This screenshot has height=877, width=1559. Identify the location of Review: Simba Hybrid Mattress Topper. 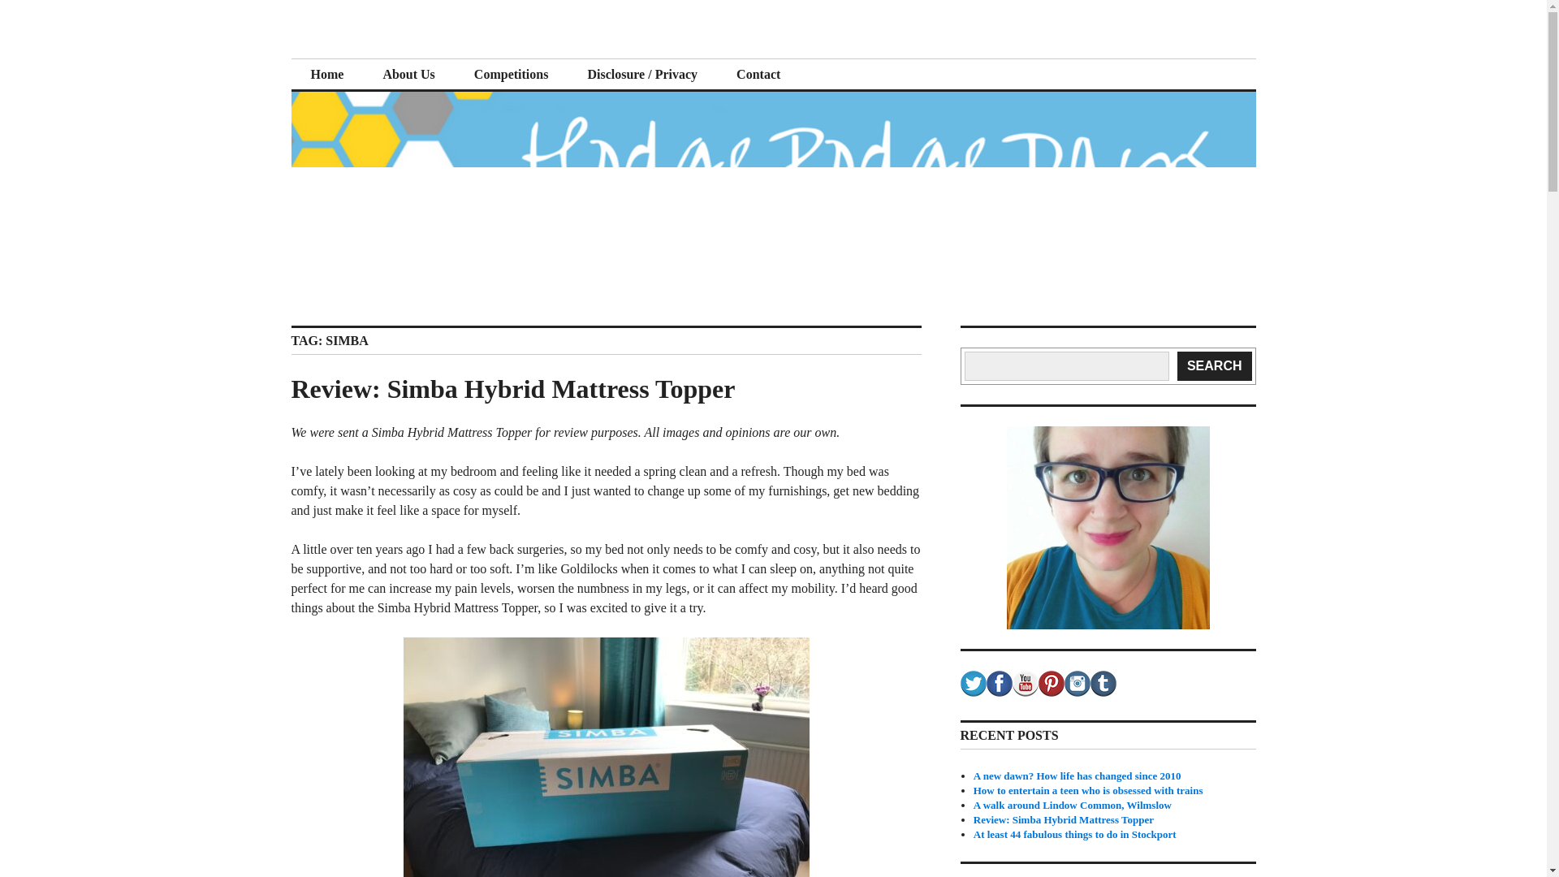
(1063, 820).